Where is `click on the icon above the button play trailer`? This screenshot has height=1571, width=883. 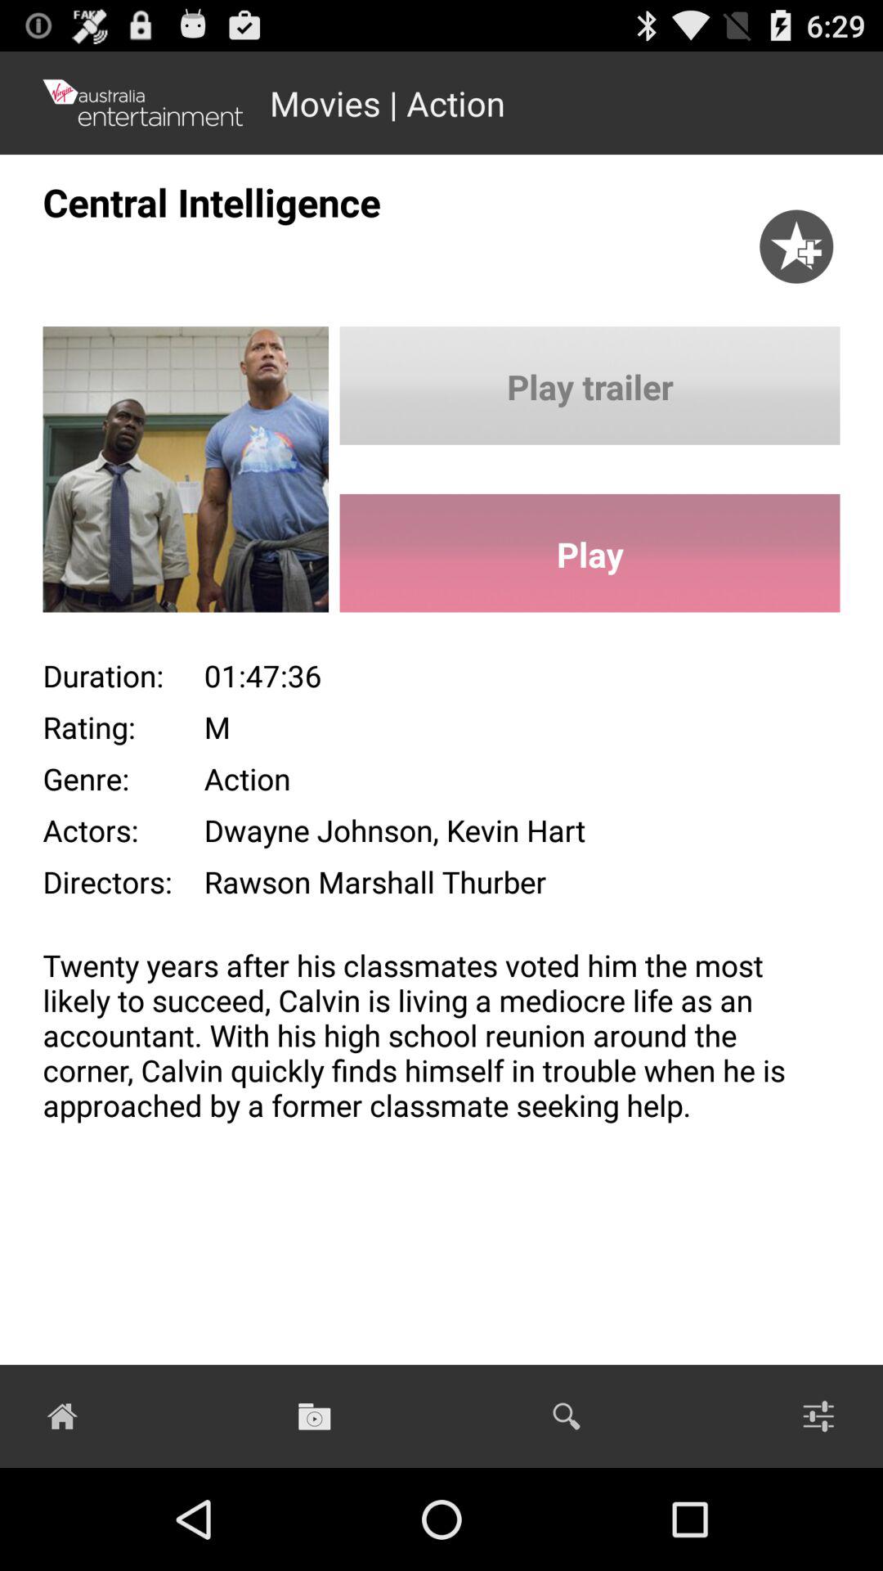
click on the icon above the button play trailer is located at coordinates (796, 230).